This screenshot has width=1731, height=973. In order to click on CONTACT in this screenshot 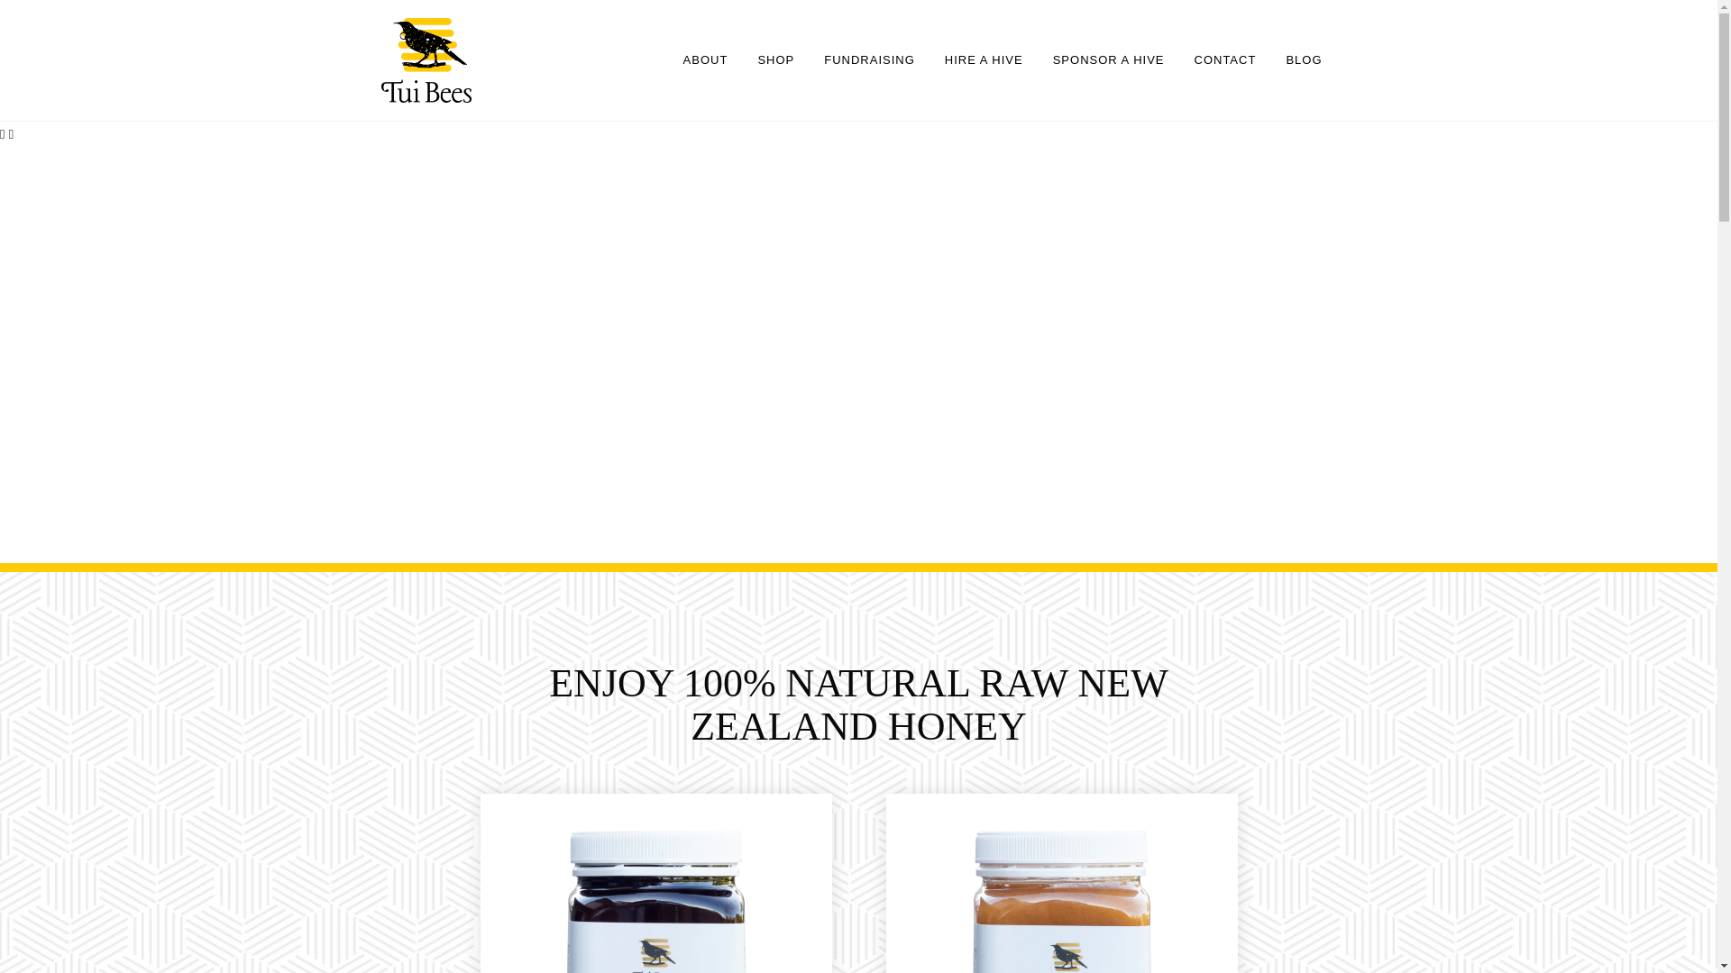, I will do `click(1224, 59)`.